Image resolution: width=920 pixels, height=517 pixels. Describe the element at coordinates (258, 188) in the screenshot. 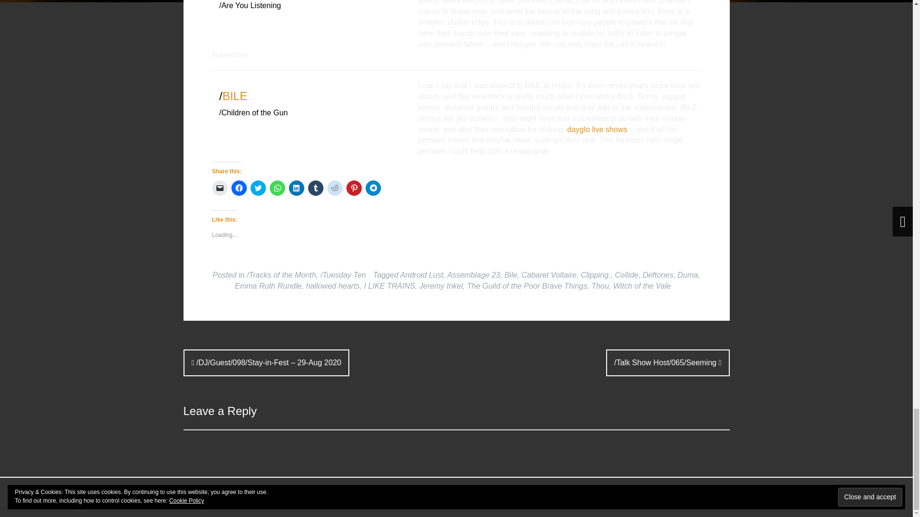

I see `Click to share on Twitter` at that location.